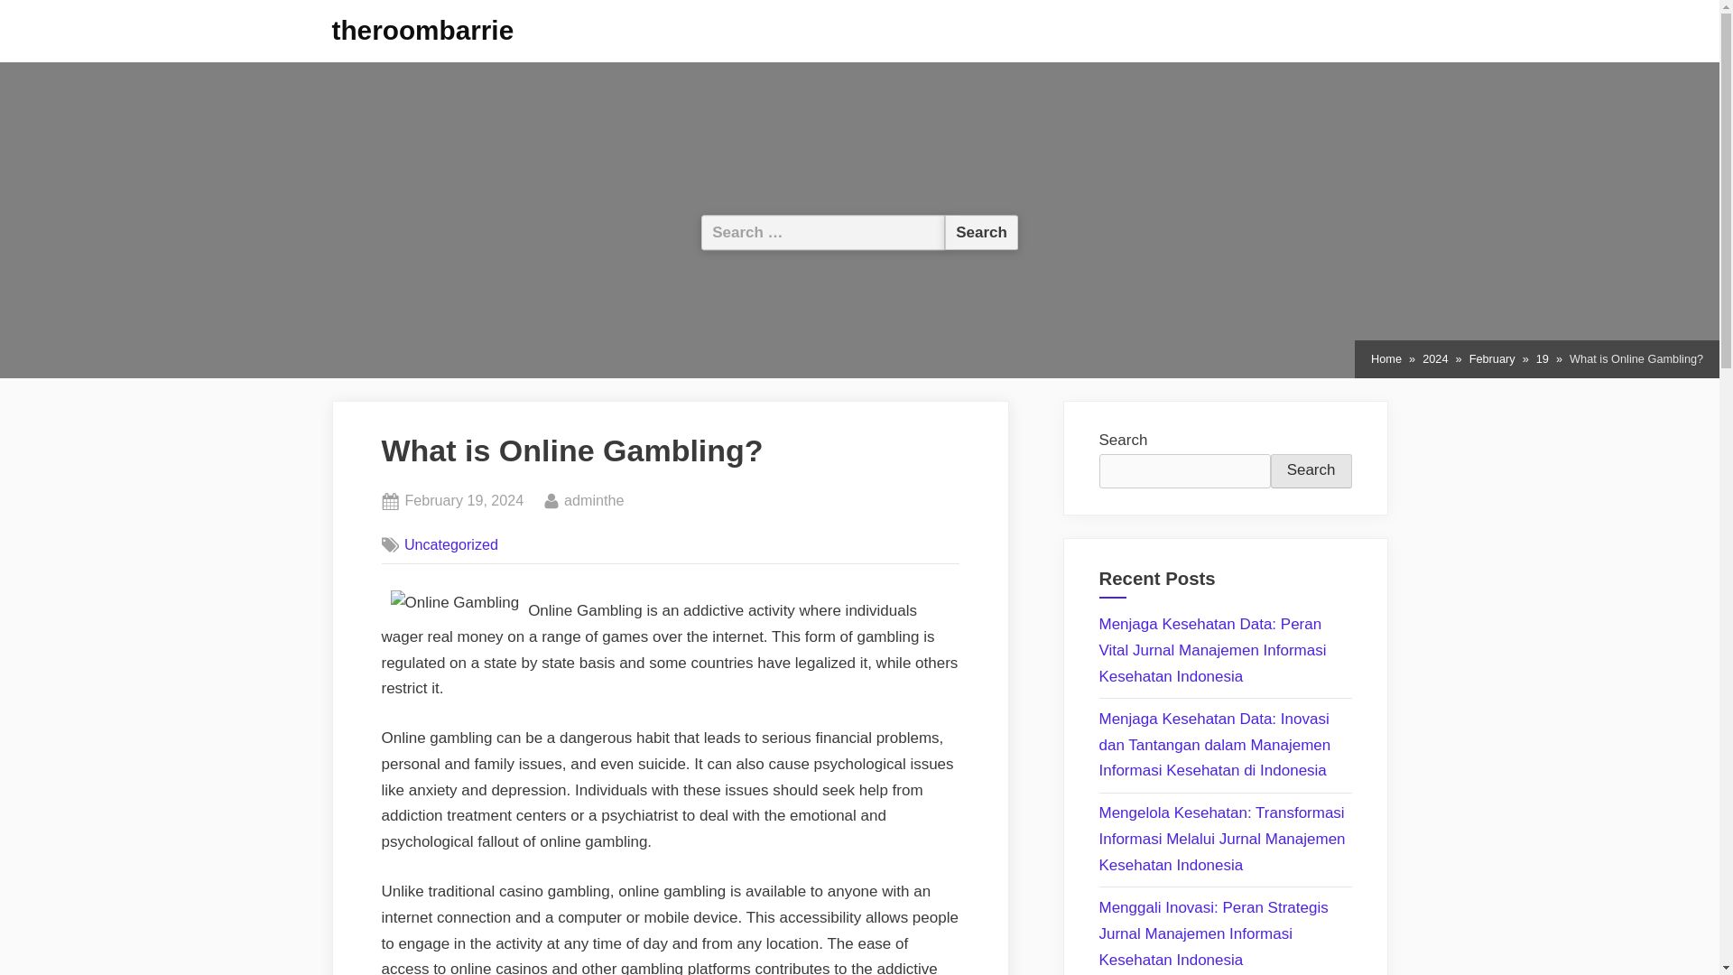  Describe the element at coordinates (1492, 359) in the screenshot. I see `February` at that location.